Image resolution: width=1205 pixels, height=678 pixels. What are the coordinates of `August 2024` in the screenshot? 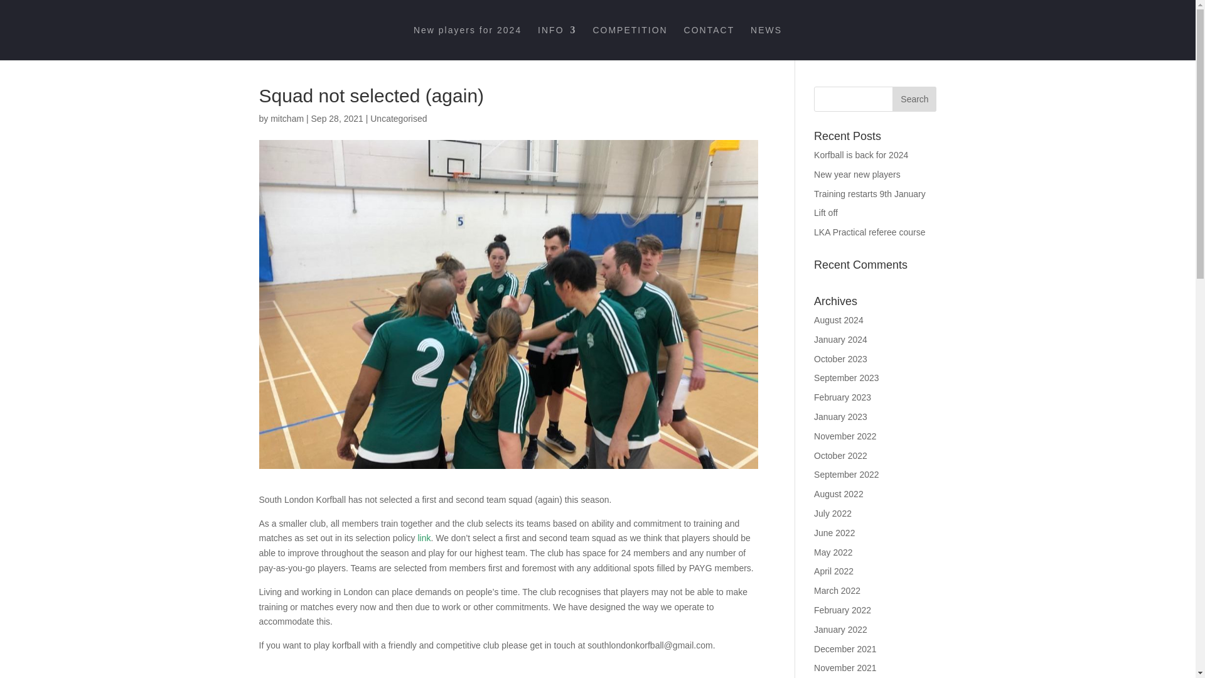 It's located at (838, 320).